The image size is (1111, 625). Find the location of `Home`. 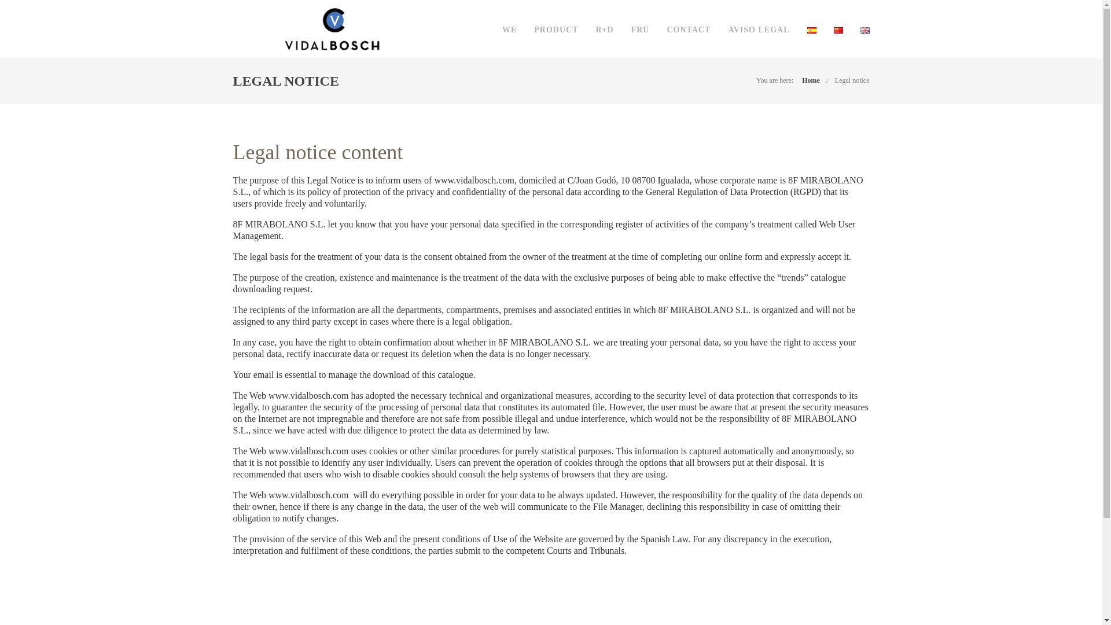

Home is located at coordinates (811, 80).